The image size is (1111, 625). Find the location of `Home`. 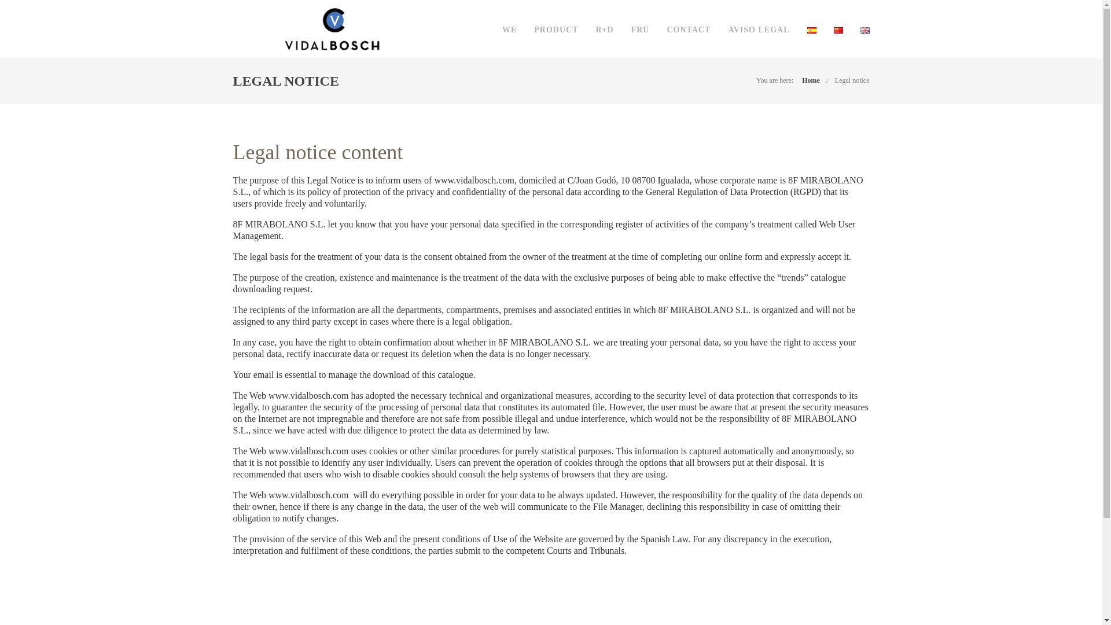

Home is located at coordinates (811, 80).